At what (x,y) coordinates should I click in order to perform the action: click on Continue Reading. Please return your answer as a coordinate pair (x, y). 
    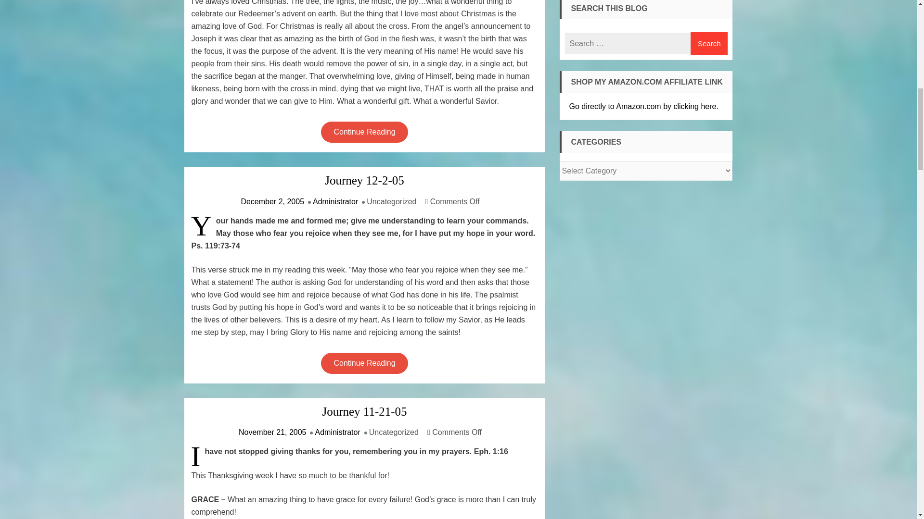
    Looking at the image, I should click on (364, 363).